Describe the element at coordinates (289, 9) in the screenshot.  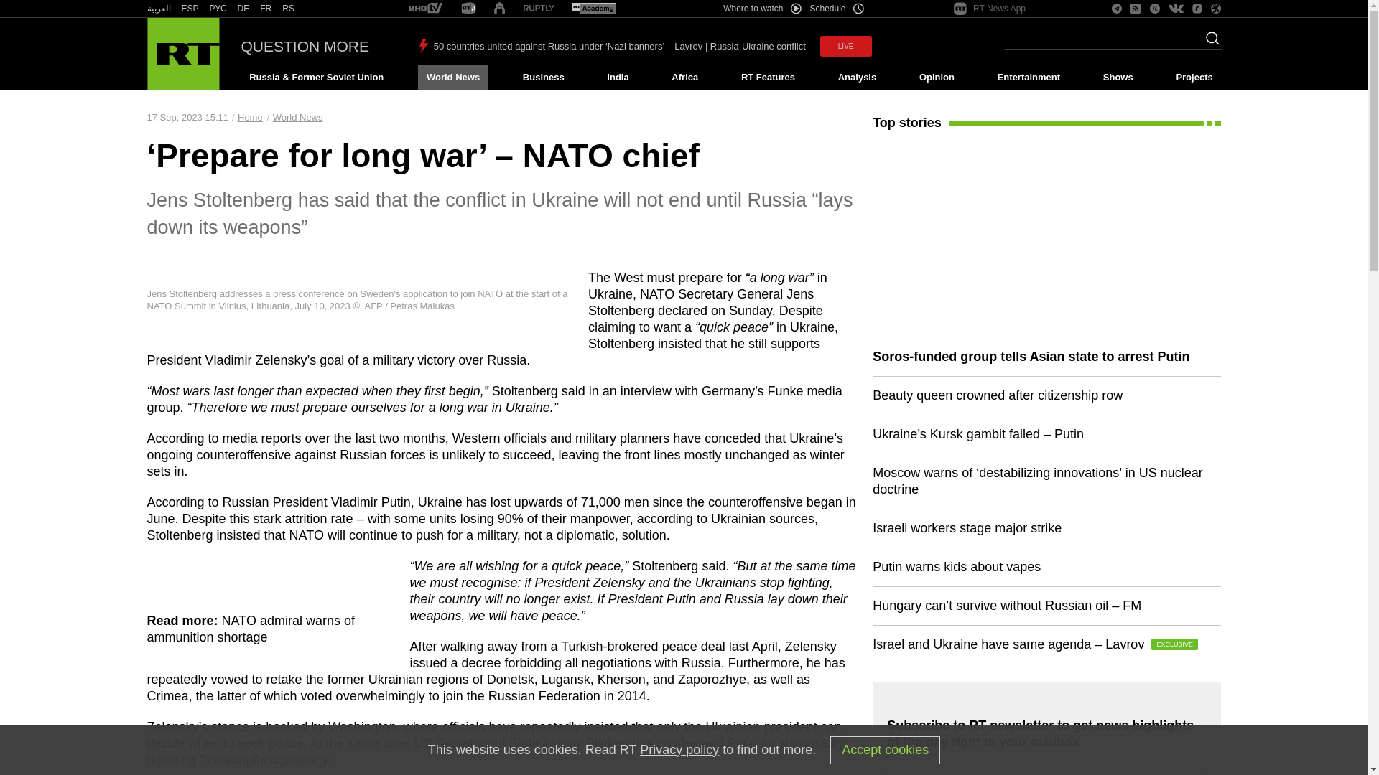
I see `RT ` at that location.